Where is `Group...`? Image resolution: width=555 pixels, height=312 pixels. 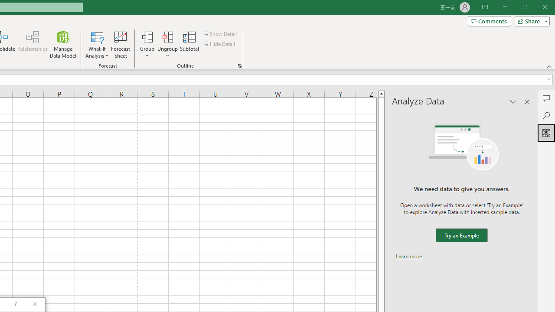
Group... is located at coordinates (147, 36).